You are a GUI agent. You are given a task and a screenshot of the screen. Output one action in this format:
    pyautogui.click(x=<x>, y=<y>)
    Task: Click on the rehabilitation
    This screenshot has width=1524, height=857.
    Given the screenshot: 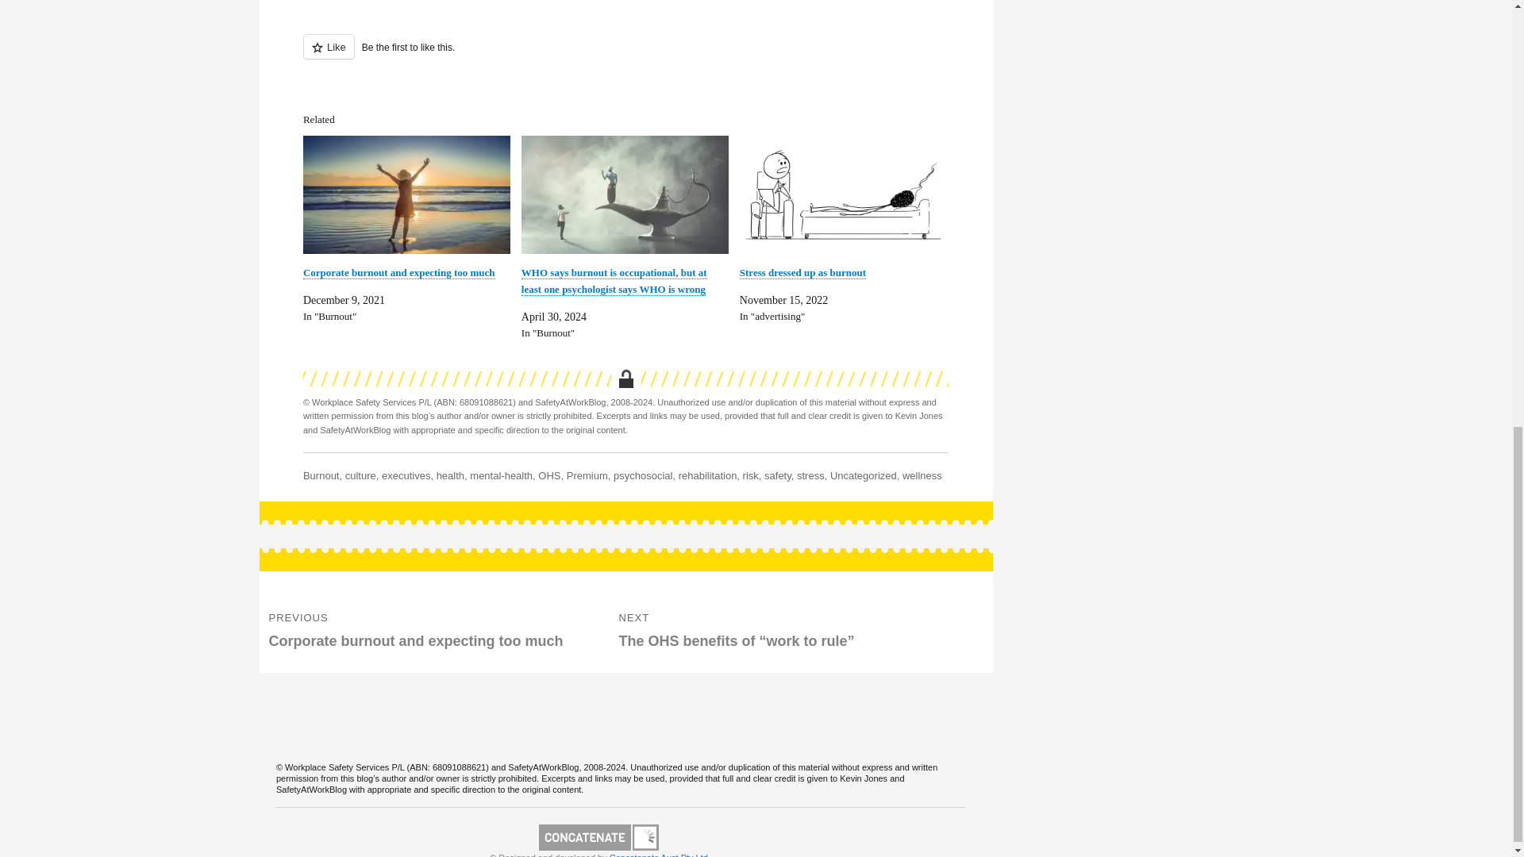 What is the action you would take?
    pyautogui.click(x=708, y=475)
    